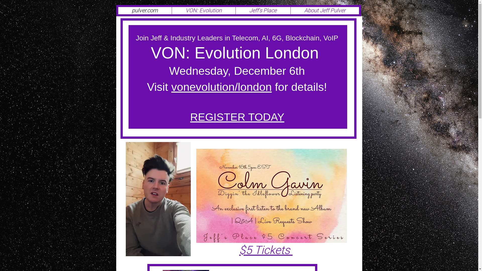 The image size is (482, 271). I want to click on Jeff's Place, so click(263, 11).